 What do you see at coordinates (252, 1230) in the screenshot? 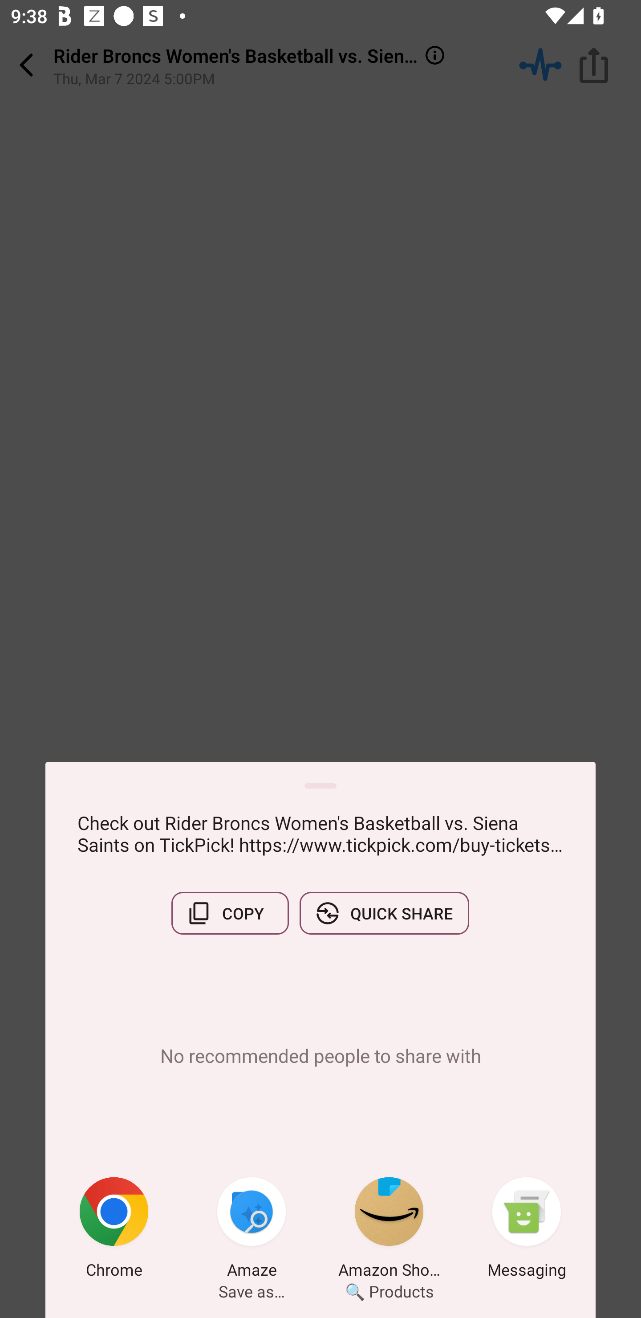
I see `Amaze Save as…` at bounding box center [252, 1230].